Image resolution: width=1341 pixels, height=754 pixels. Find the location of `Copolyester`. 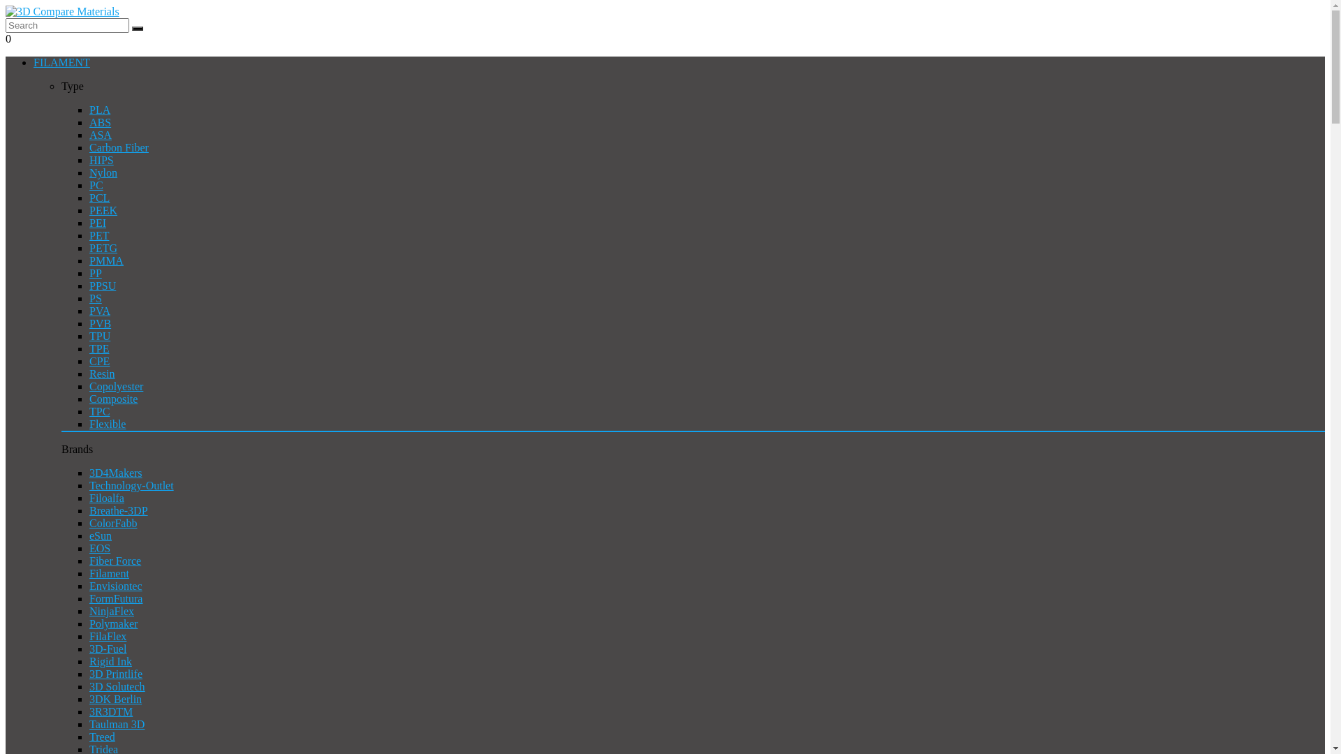

Copolyester is located at coordinates (116, 387).